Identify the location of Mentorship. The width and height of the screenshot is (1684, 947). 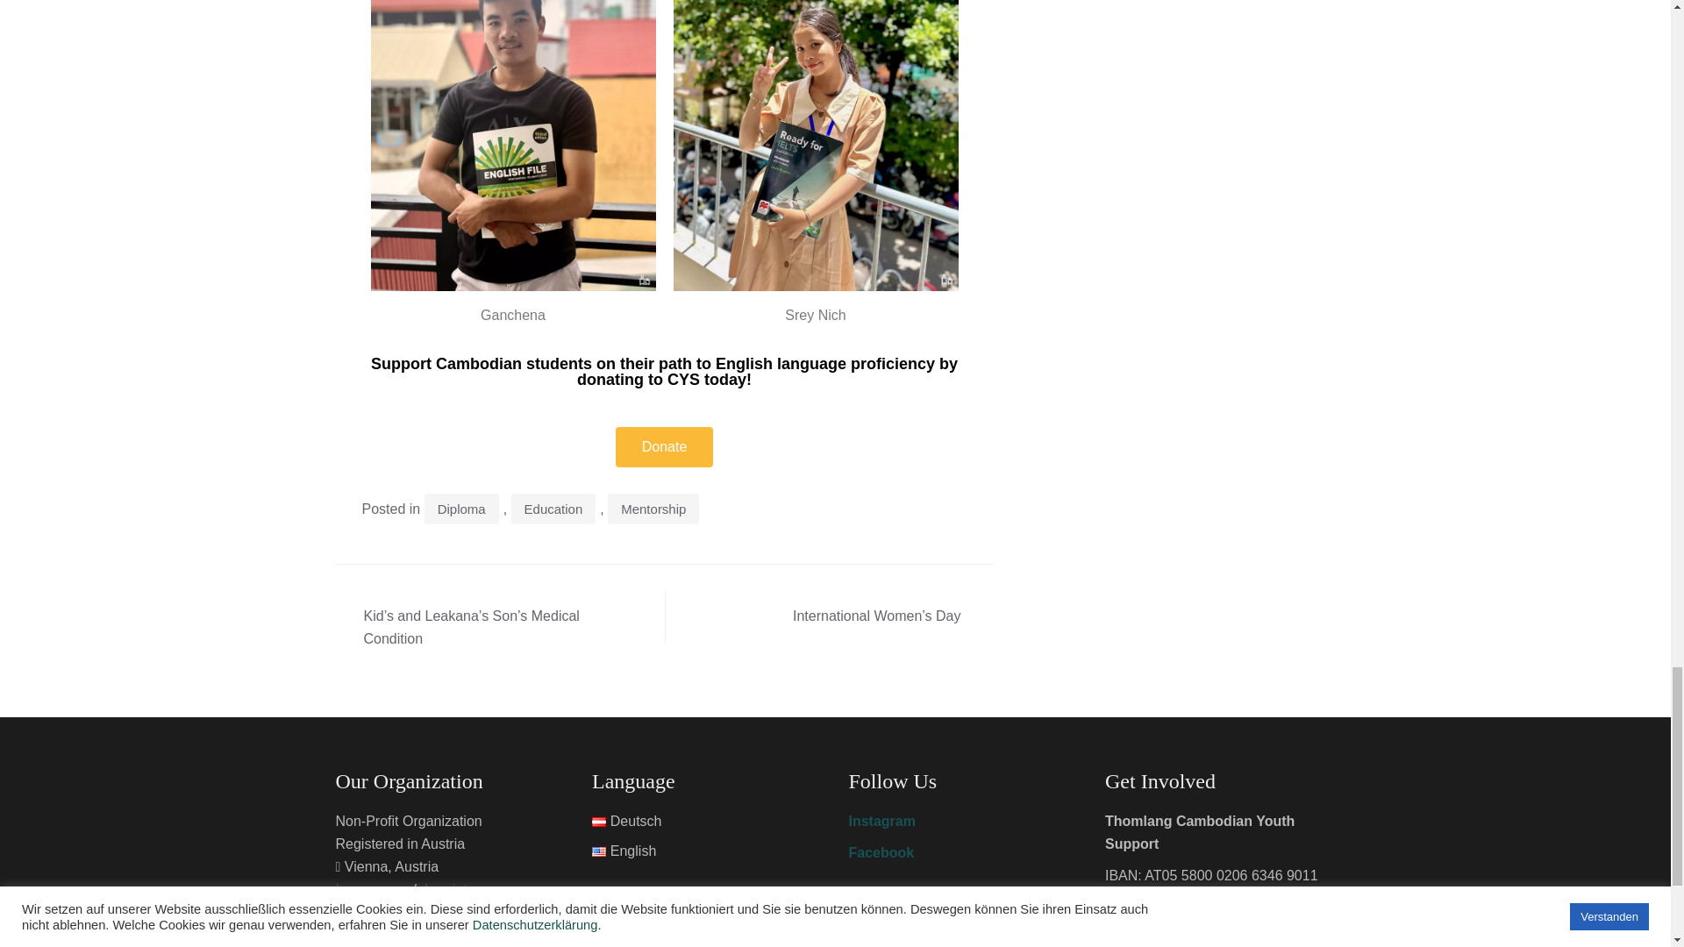
(653, 509).